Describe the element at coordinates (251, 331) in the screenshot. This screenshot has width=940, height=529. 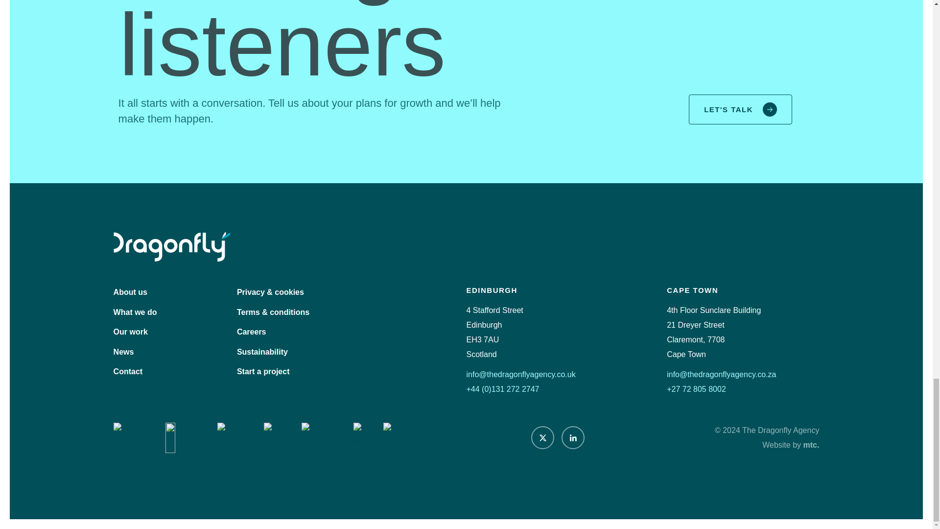
I see `Careers` at that location.